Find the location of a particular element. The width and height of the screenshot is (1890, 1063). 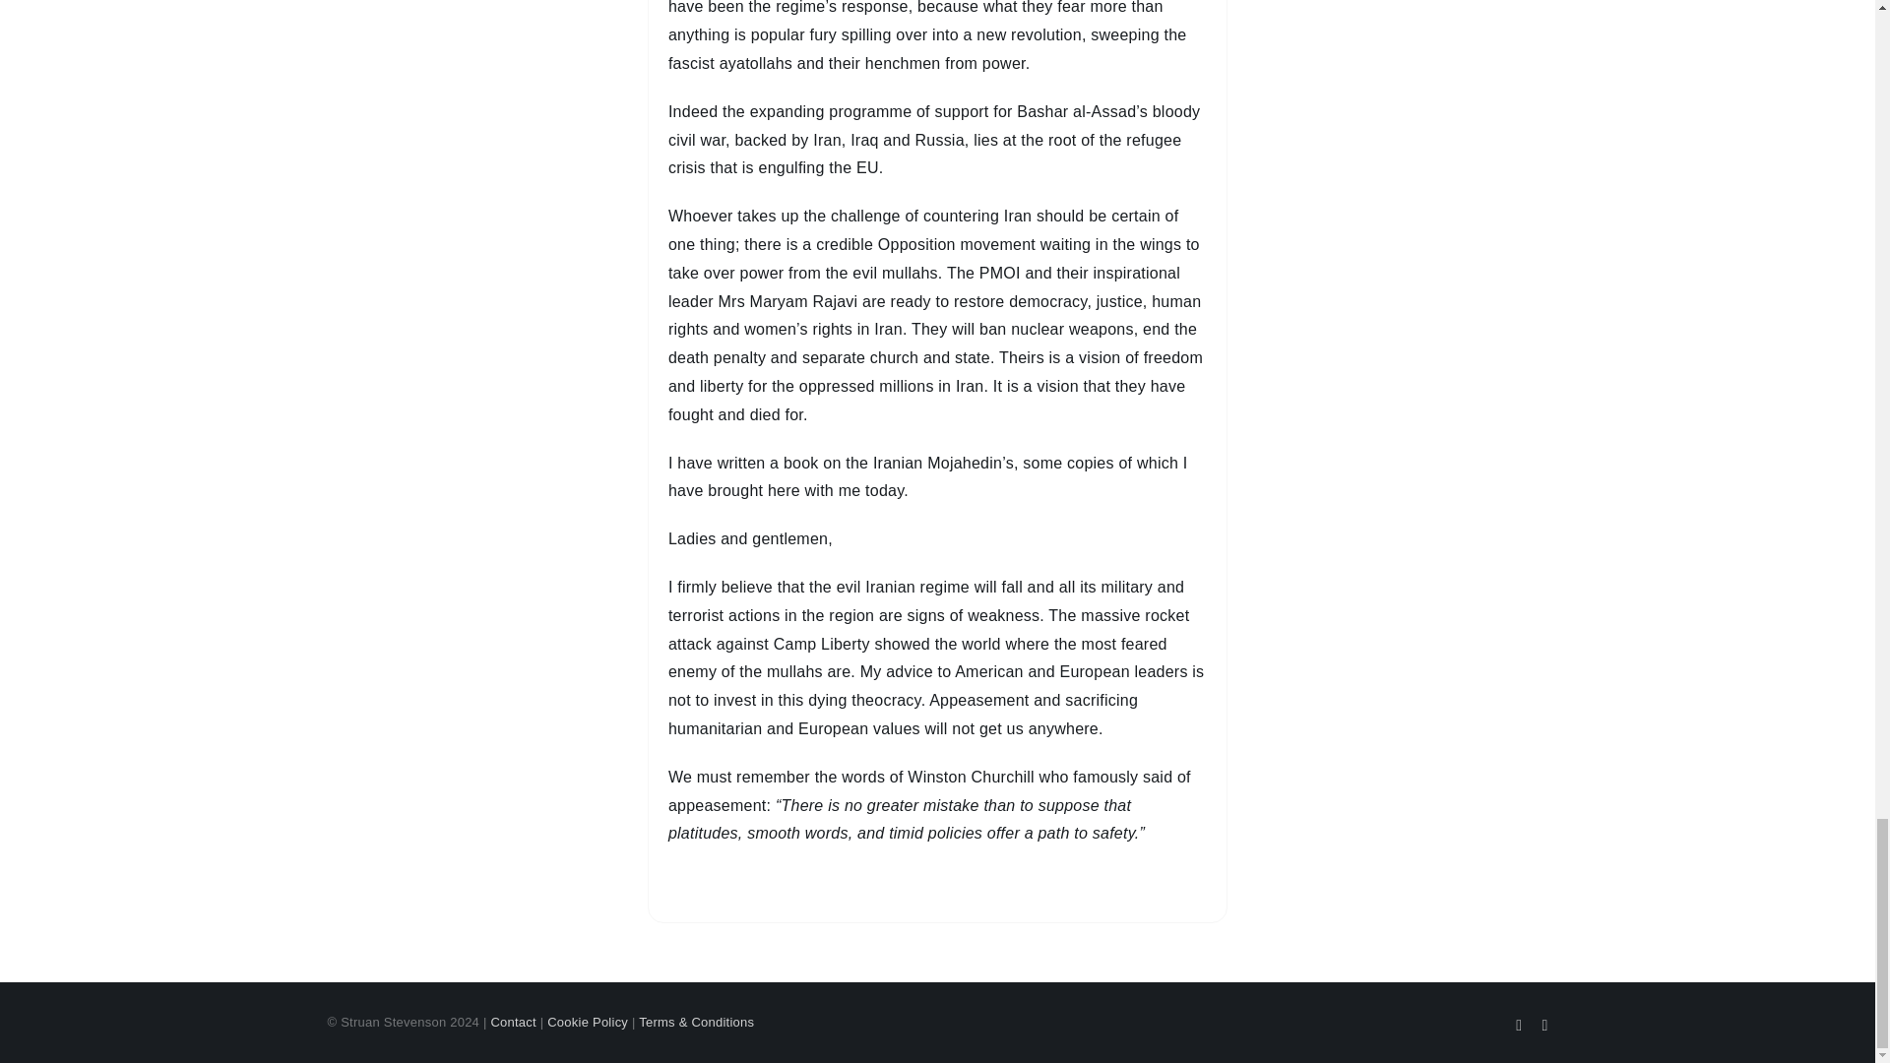

Contact Struan is located at coordinates (512, 1022).